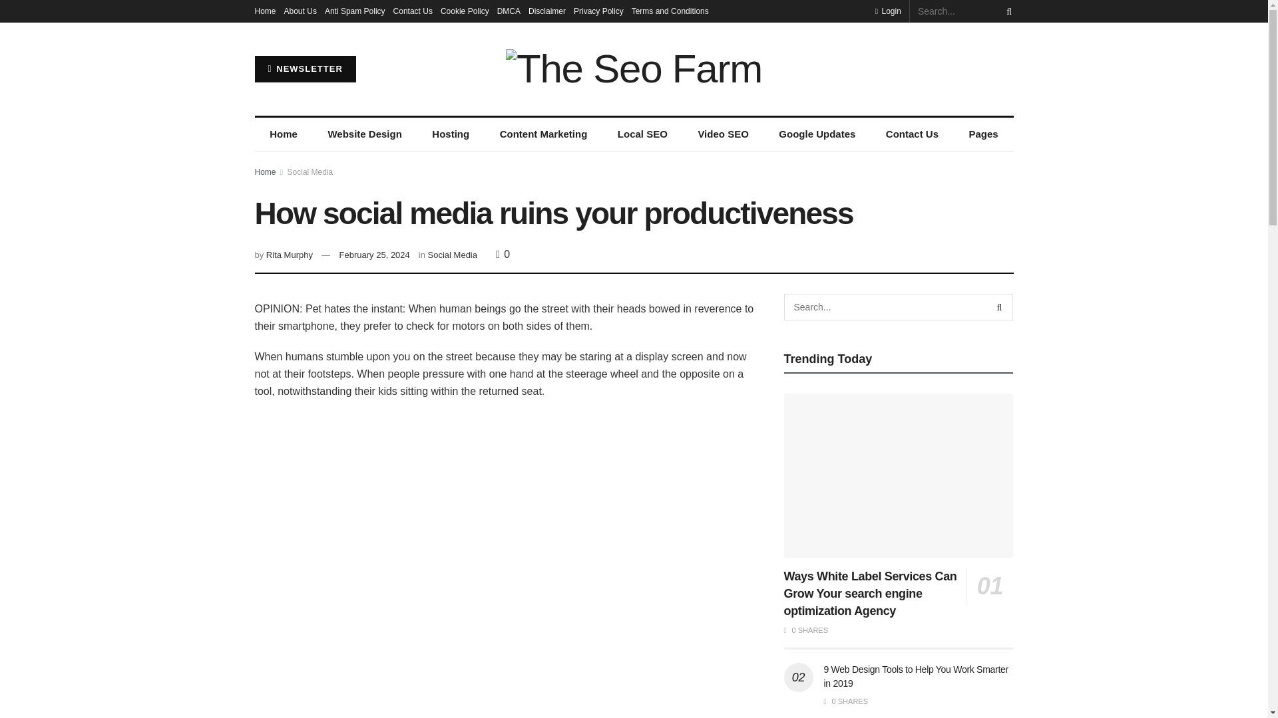 This screenshot has height=718, width=1278. Describe the element at coordinates (723, 134) in the screenshot. I see `Video SEO` at that location.